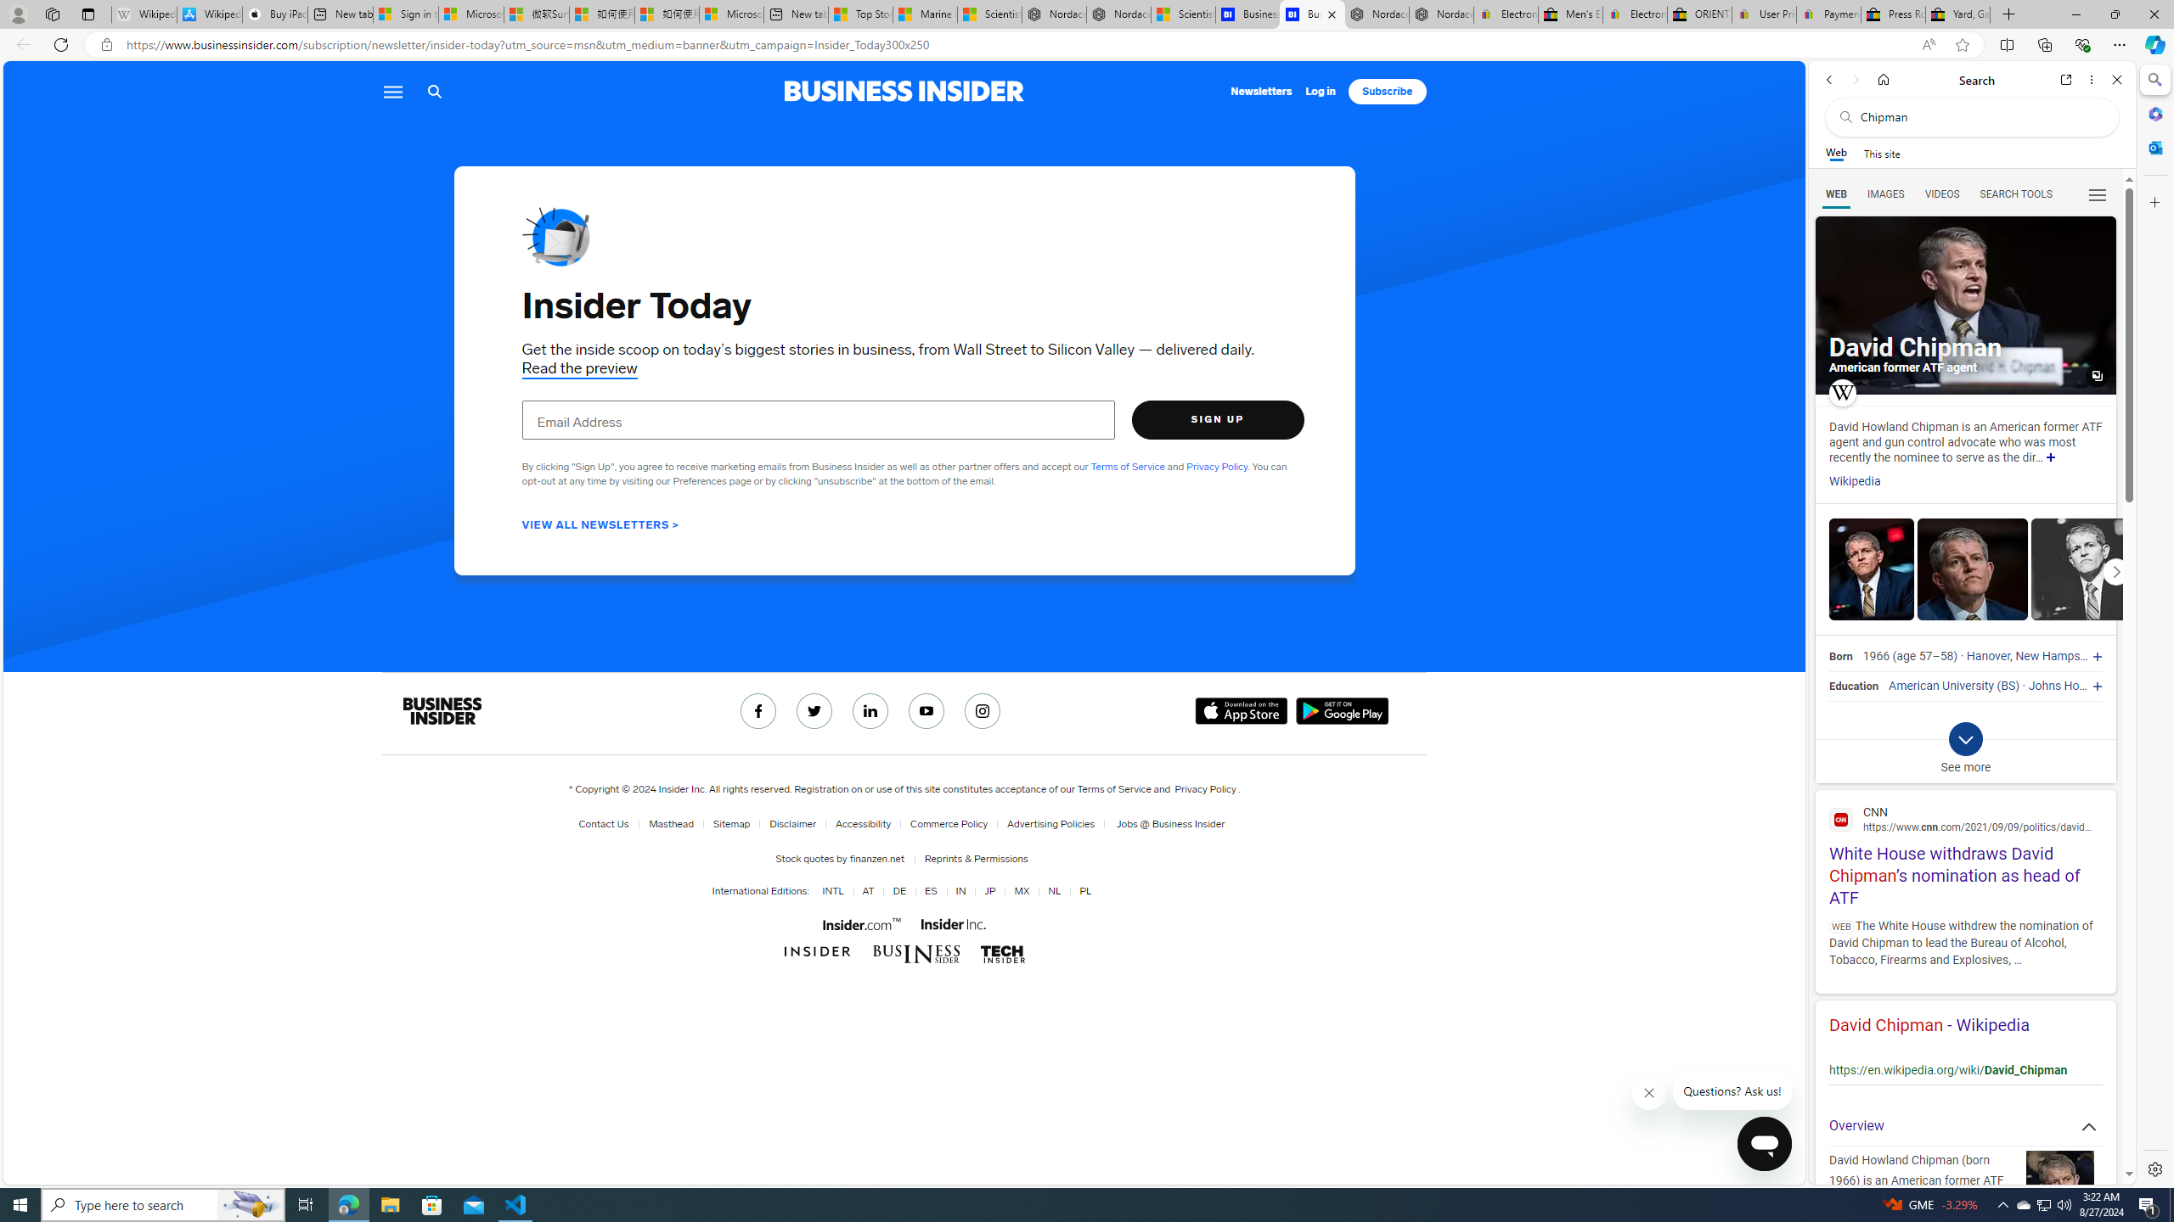 The width and height of the screenshot is (2174, 1222). I want to click on Read the preview, so click(579, 368).